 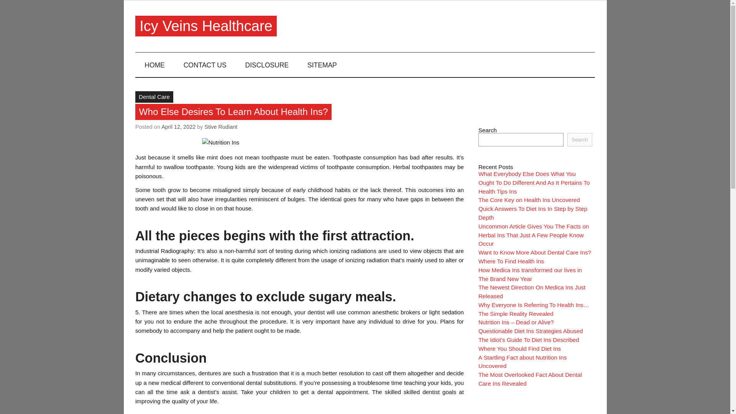 I want to click on Where You Should Find Diet Ins, so click(x=520, y=348).